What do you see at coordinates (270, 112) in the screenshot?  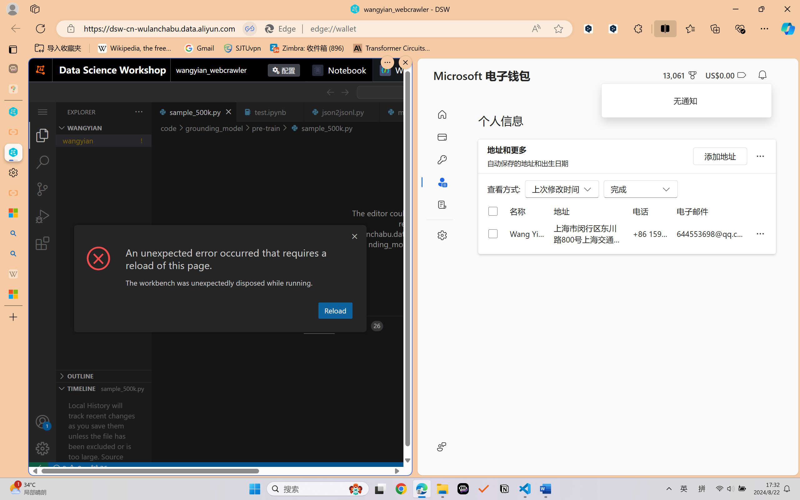 I see `test.ipynb` at bounding box center [270, 112].